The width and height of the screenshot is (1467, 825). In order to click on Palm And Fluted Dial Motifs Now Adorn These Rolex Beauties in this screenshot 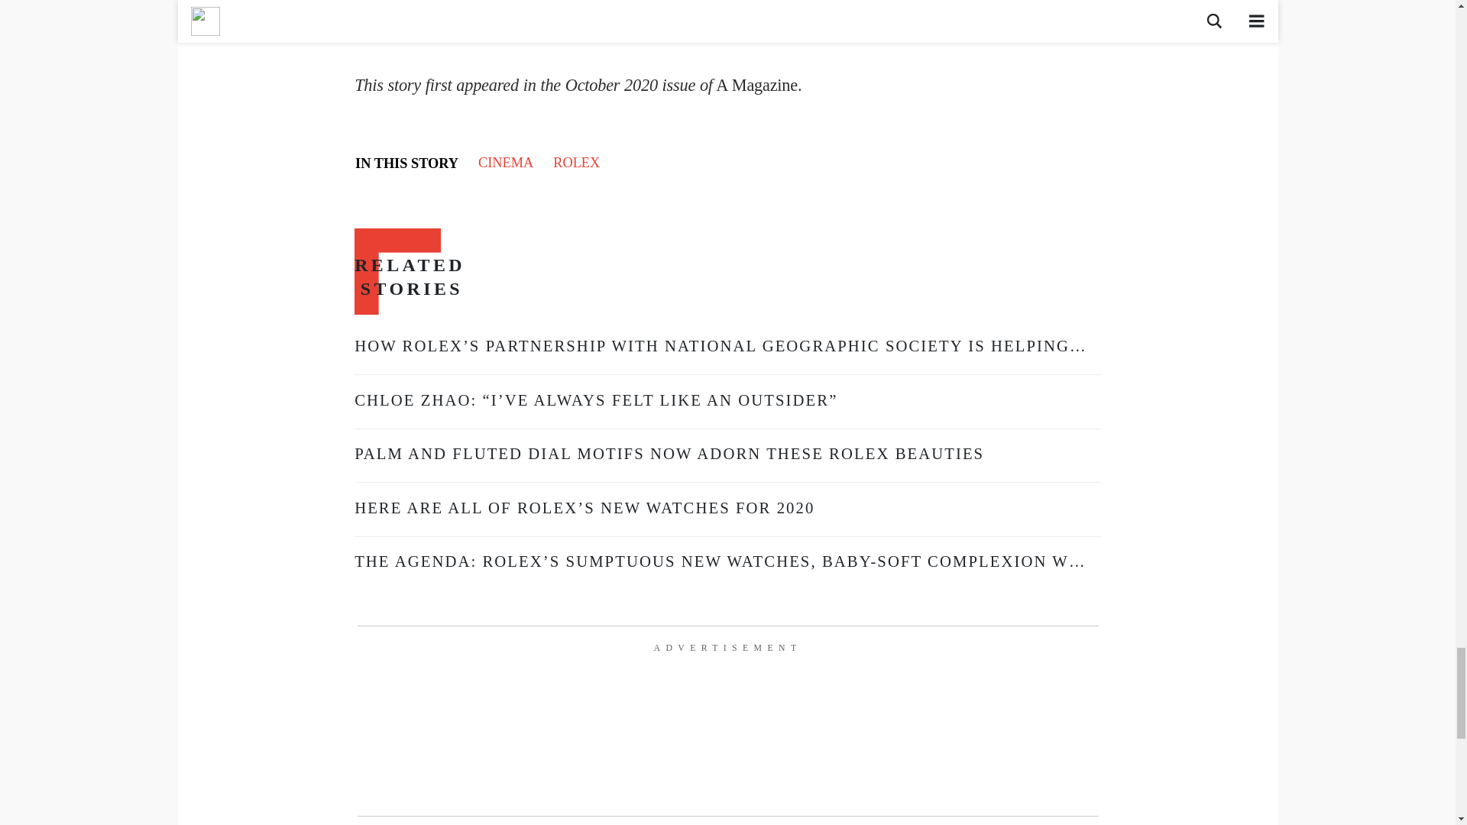, I will do `click(669, 454)`.